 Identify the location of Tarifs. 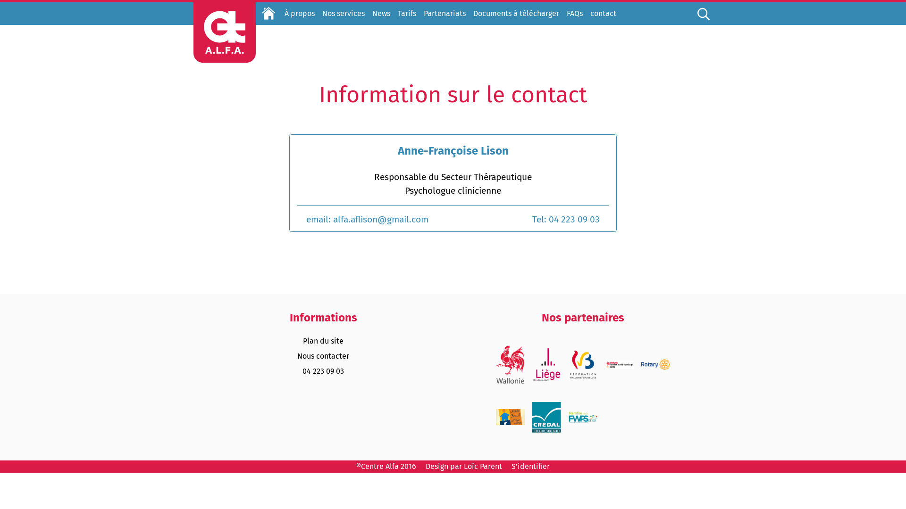
(407, 14).